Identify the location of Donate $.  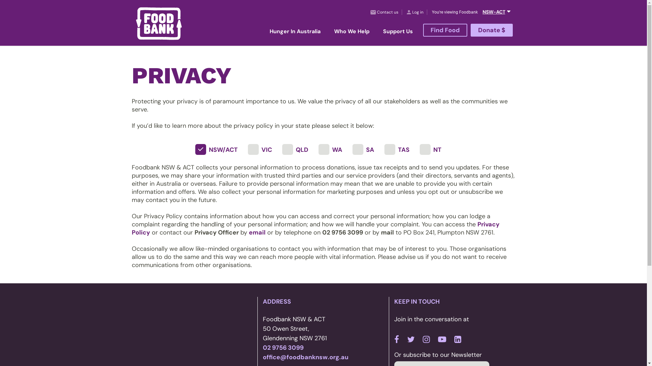
(492, 30).